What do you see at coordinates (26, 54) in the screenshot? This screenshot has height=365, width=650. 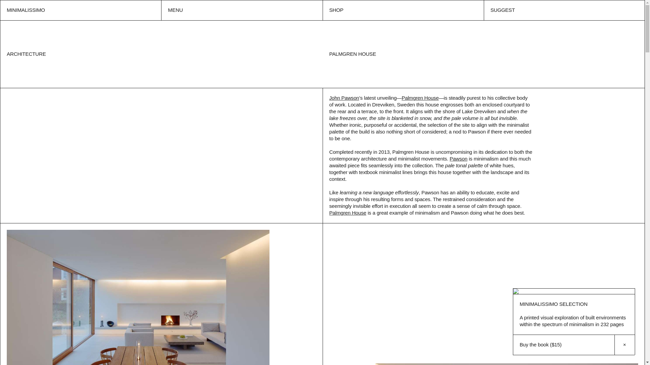 I see `ARCHITECTURE` at bounding box center [26, 54].